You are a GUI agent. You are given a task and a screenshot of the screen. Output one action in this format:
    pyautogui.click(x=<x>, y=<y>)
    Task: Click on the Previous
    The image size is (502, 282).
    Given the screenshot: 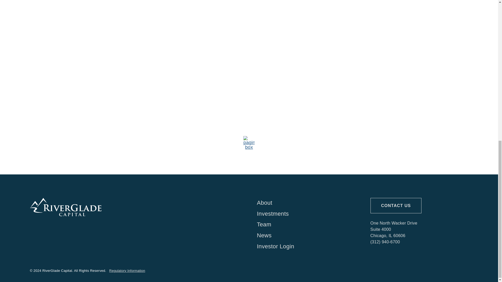 What is the action you would take?
    pyautogui.click(x=112, y=142)
    